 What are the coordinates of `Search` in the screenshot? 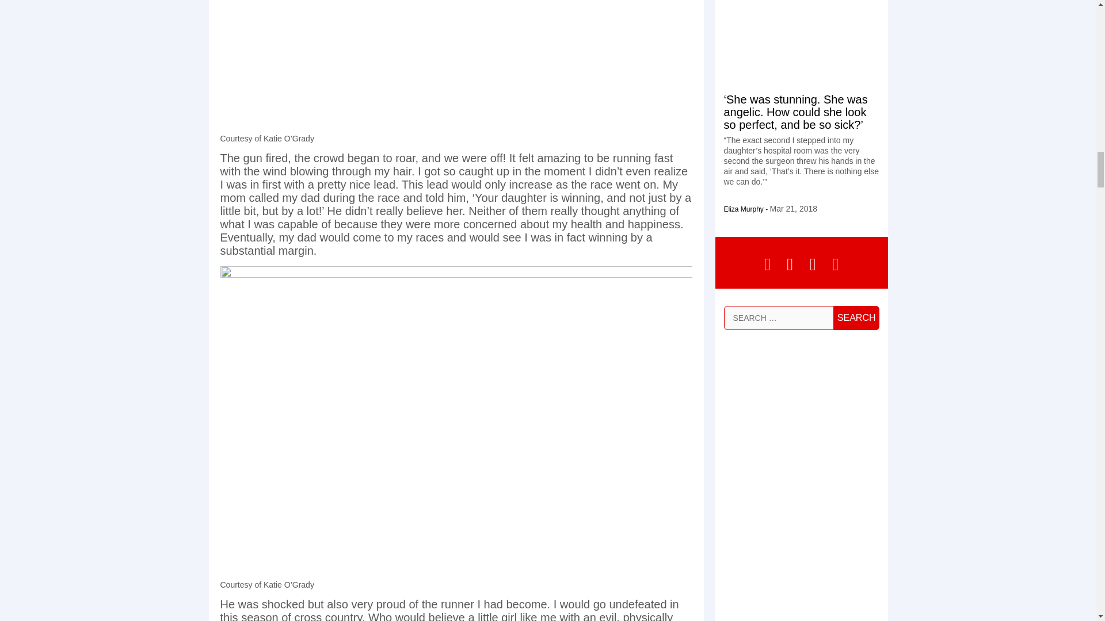 It's located at (856, 317).